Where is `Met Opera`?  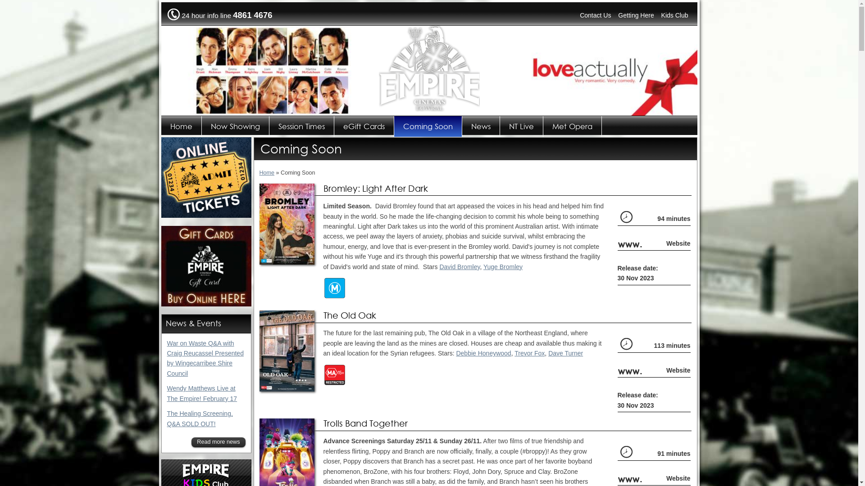
Met Opera is located at coordinates (573, 126).